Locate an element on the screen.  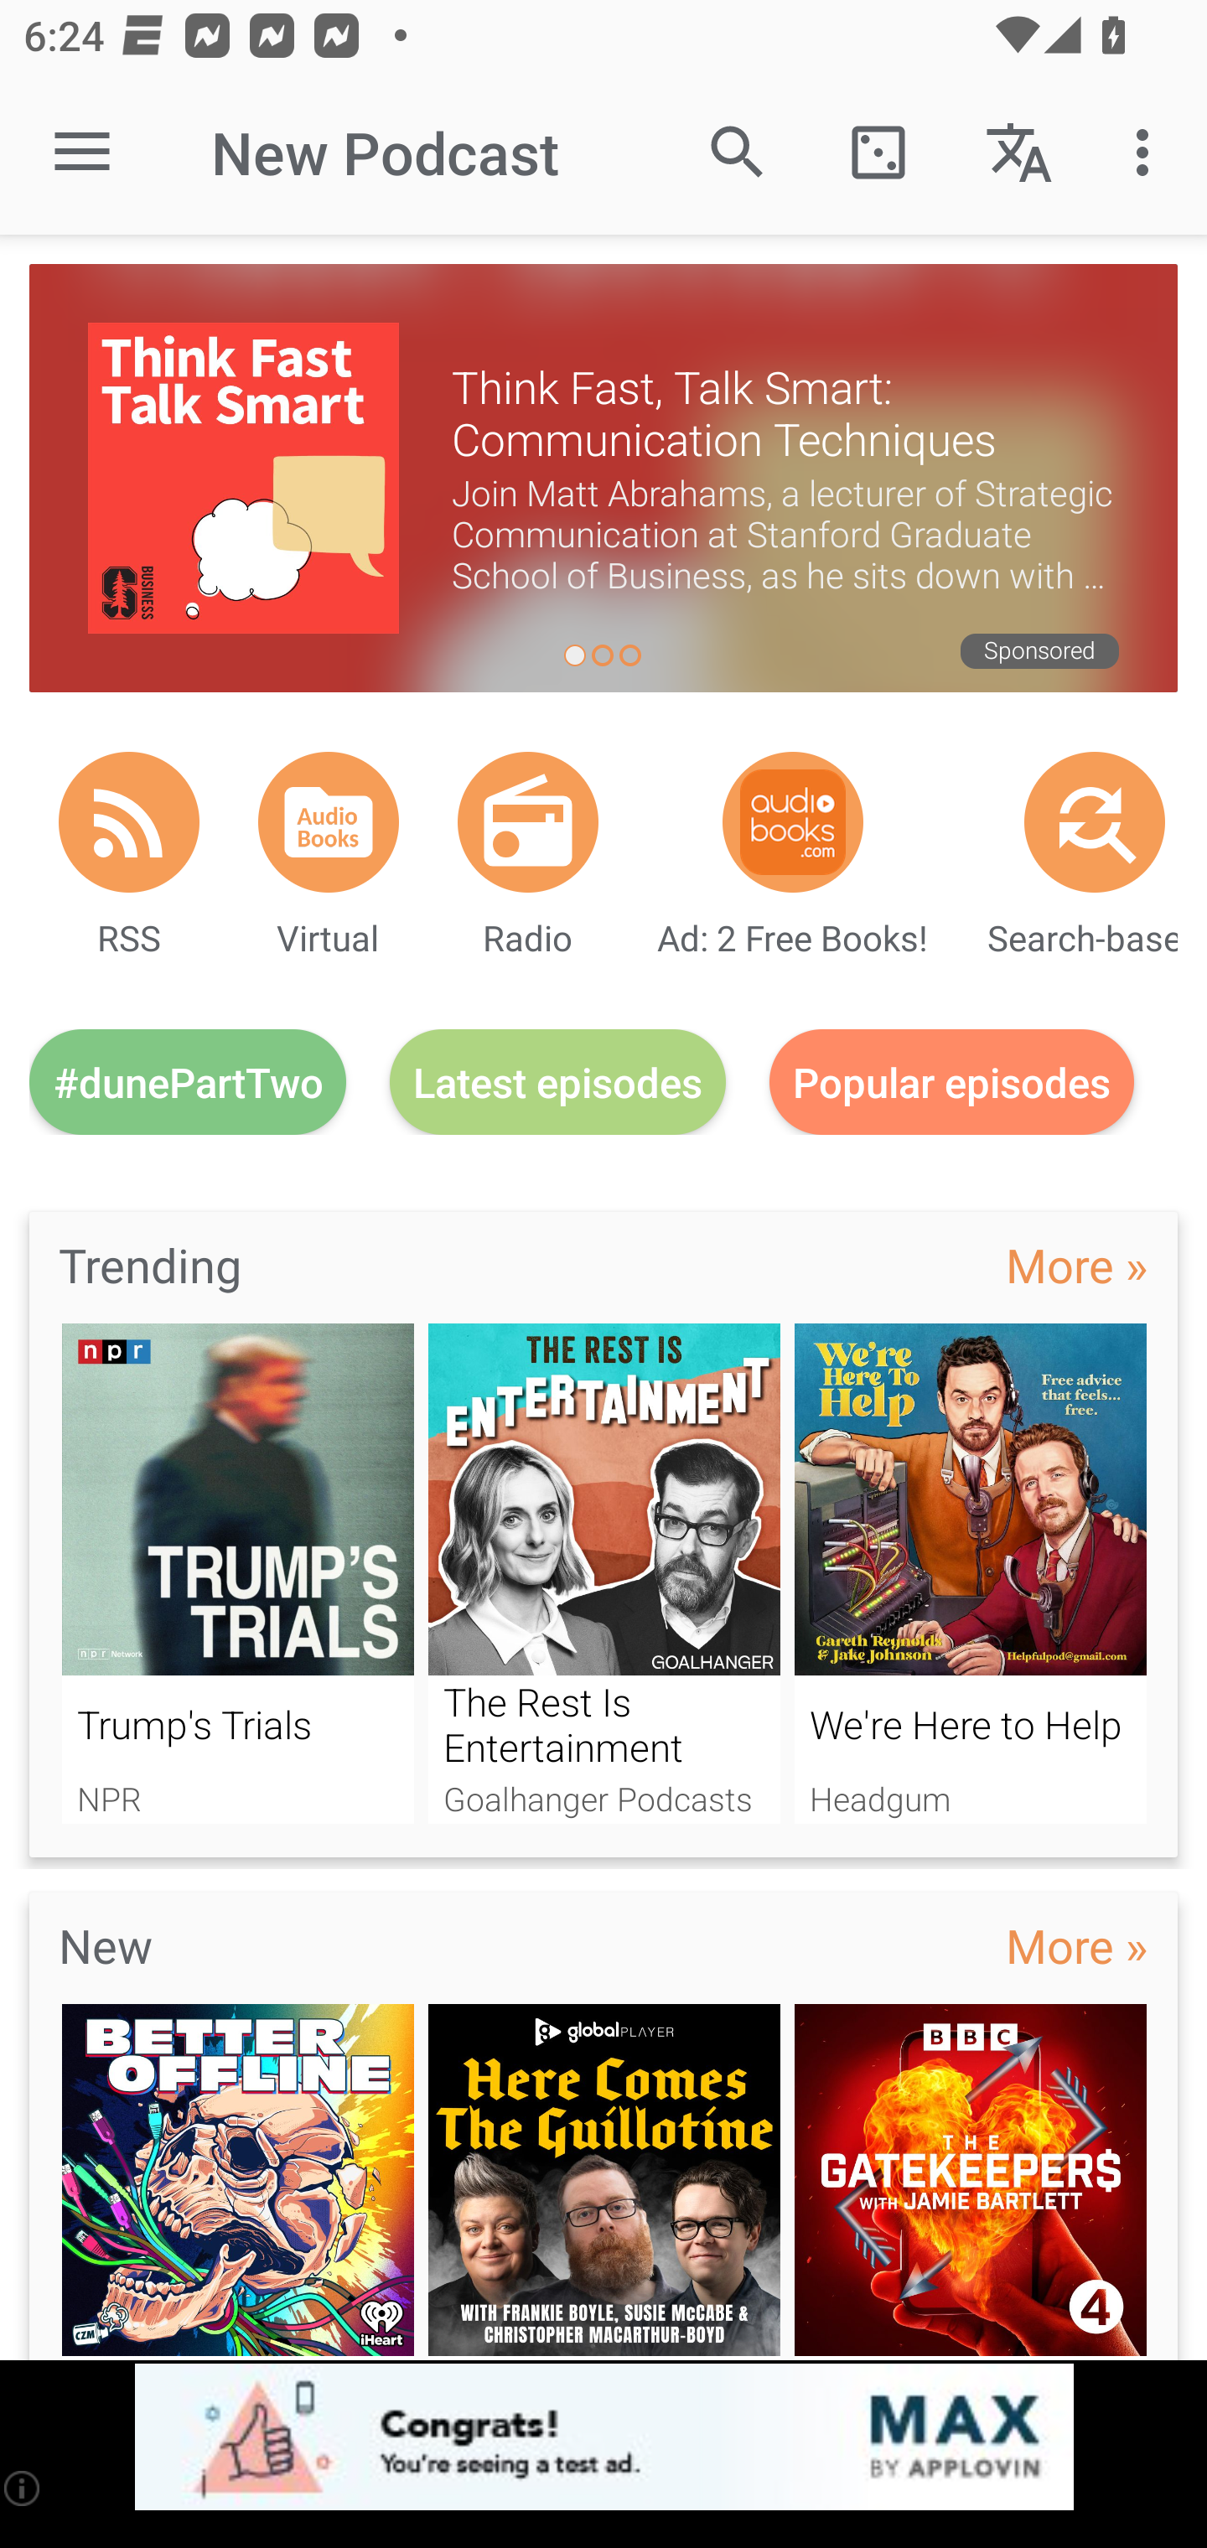
RSS is located at coordinates (129, 821).